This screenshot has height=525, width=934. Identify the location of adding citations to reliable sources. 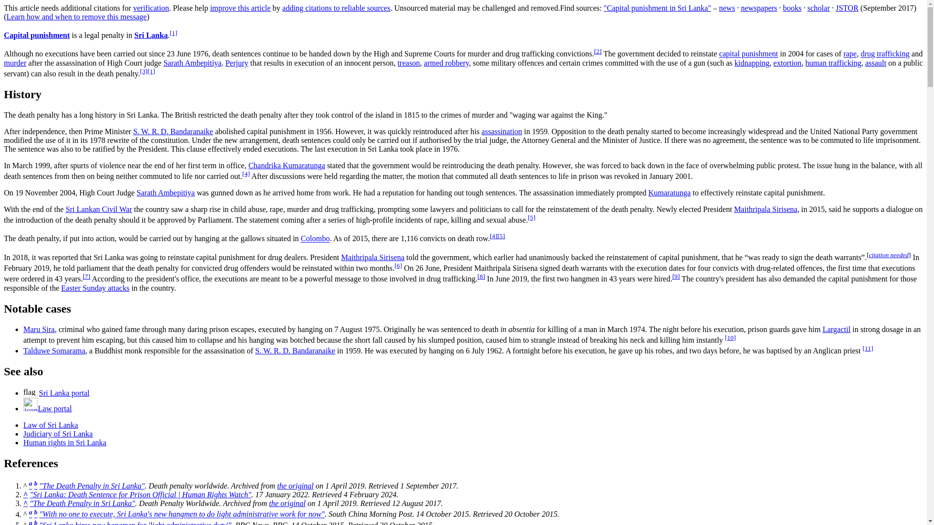
(336, 8).